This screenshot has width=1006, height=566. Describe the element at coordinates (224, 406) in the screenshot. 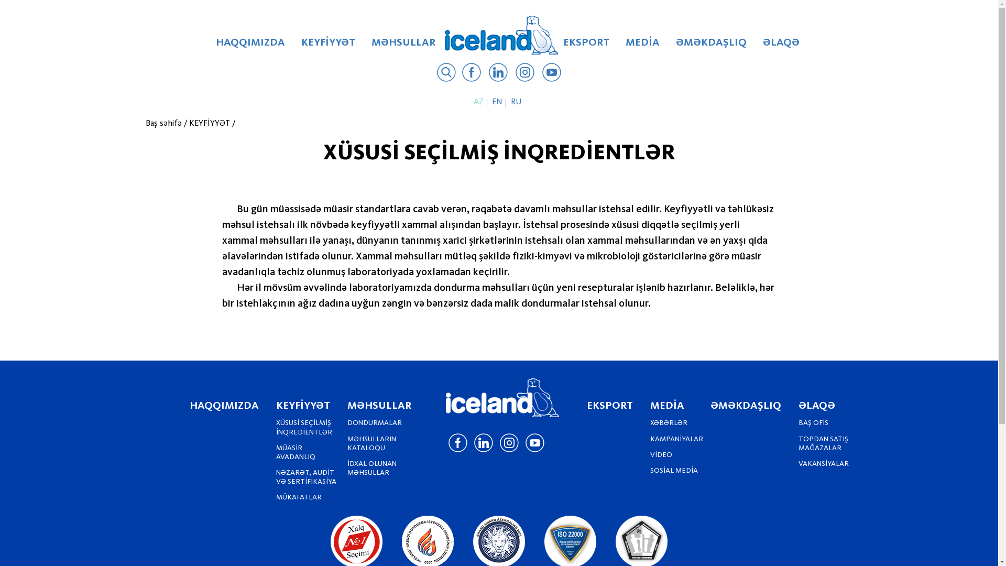

I see `HAQQIMIZDA` at that location.